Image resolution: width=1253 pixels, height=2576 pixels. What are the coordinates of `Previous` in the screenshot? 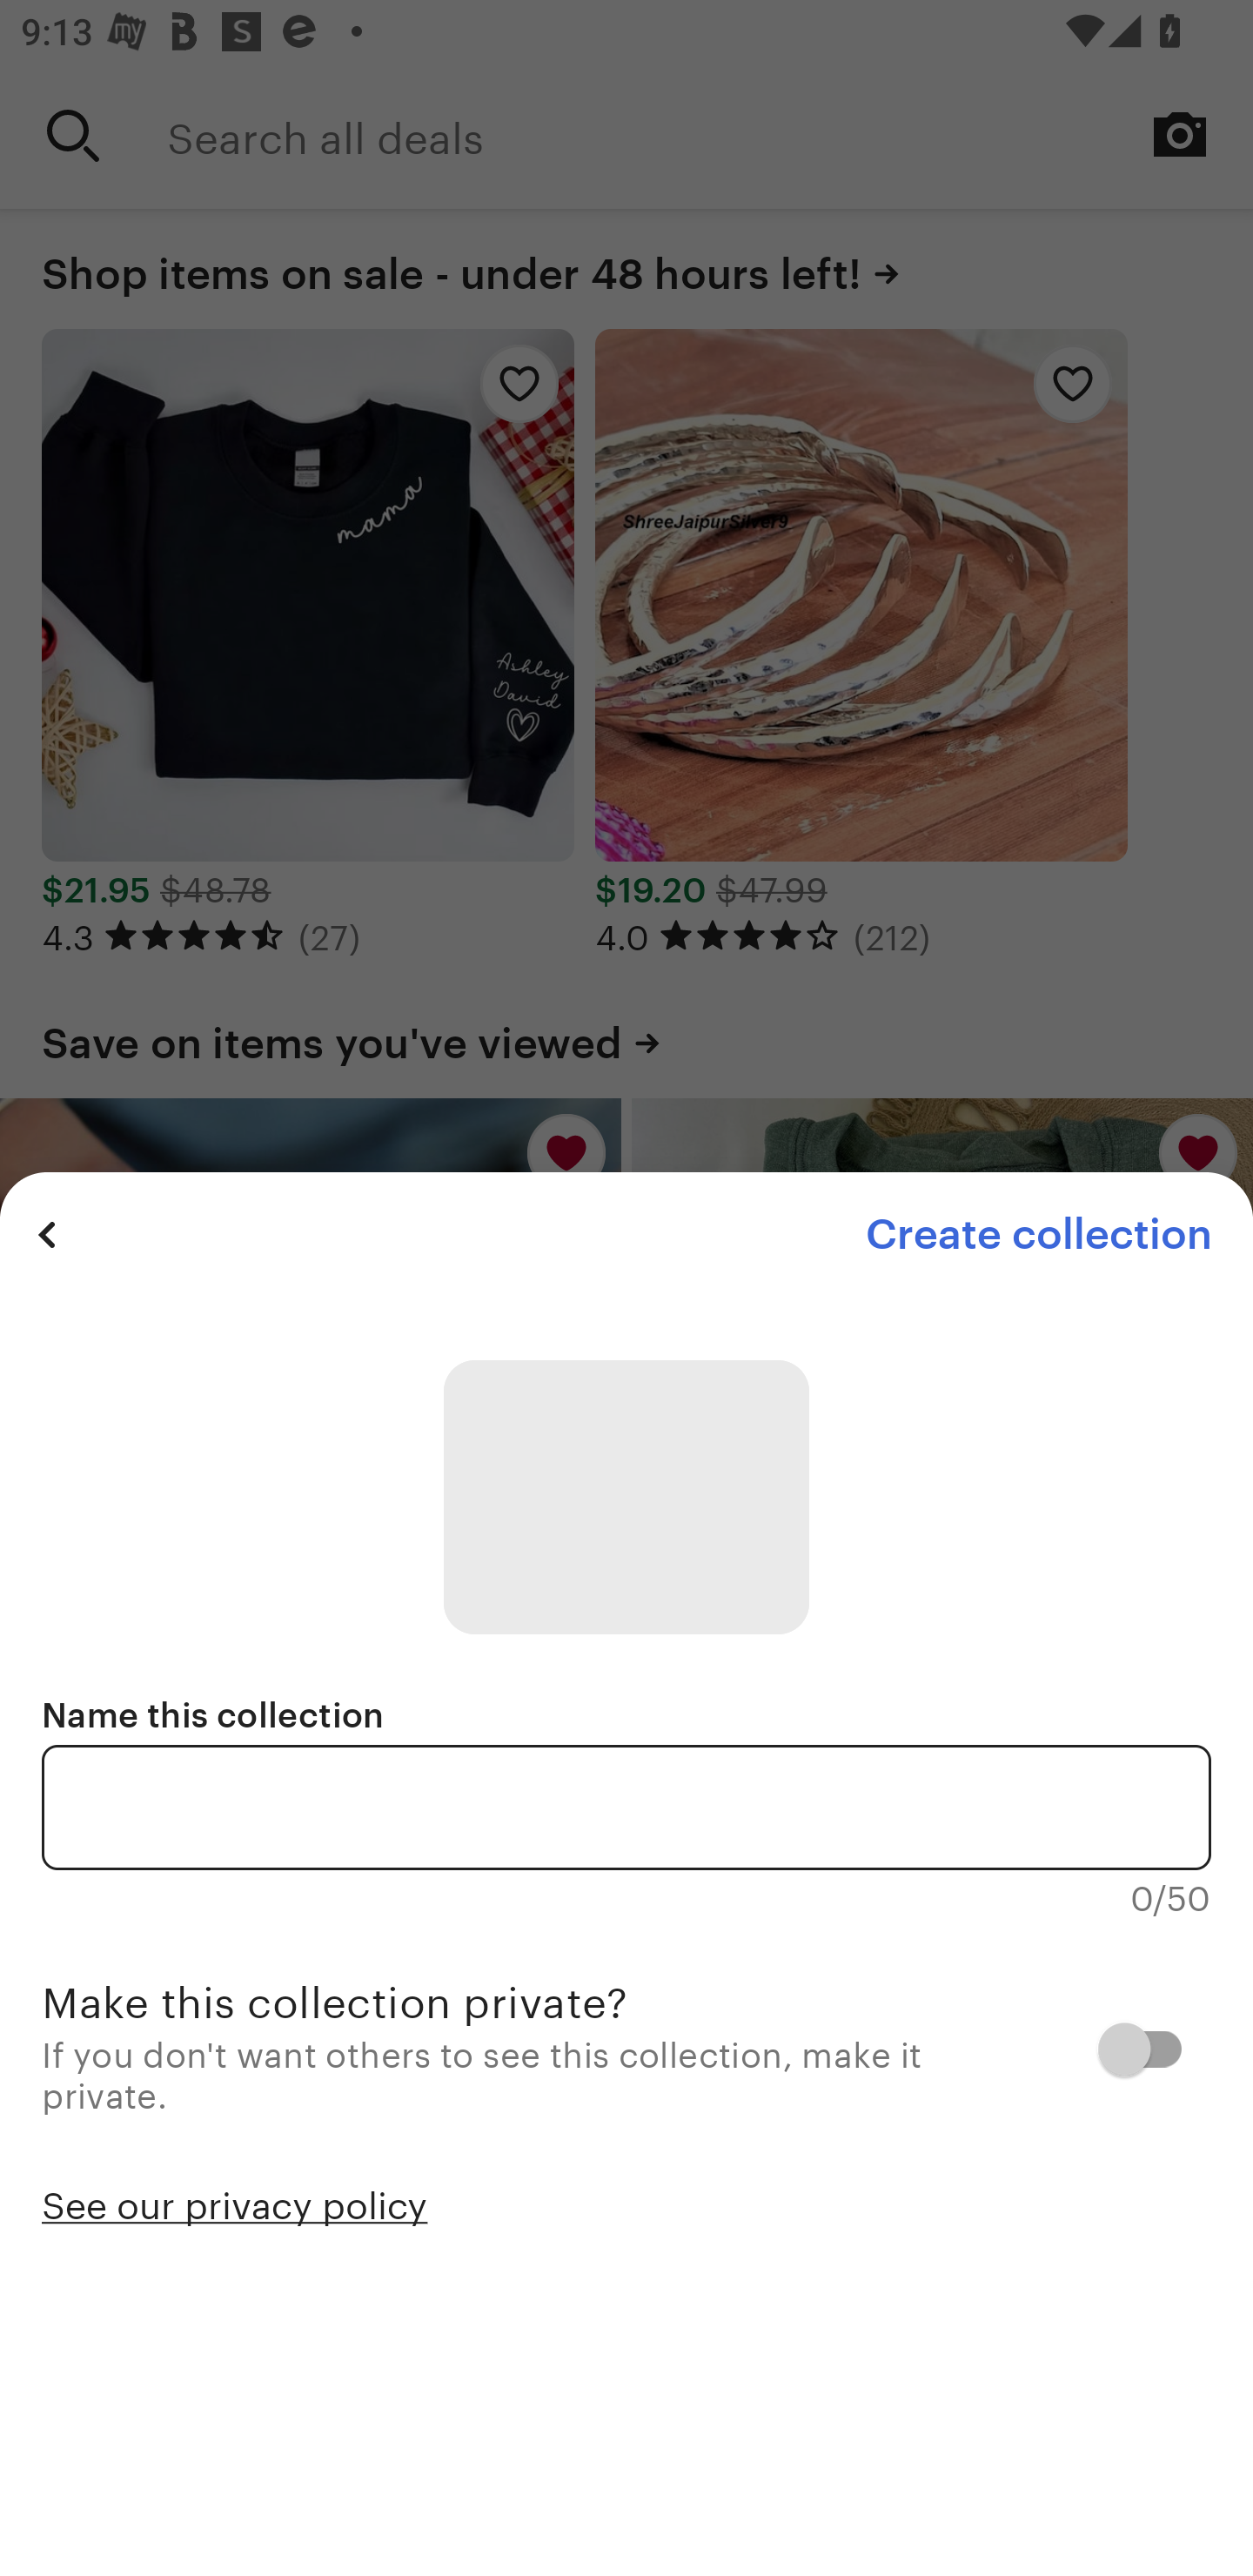 It's located at (47, 1234).